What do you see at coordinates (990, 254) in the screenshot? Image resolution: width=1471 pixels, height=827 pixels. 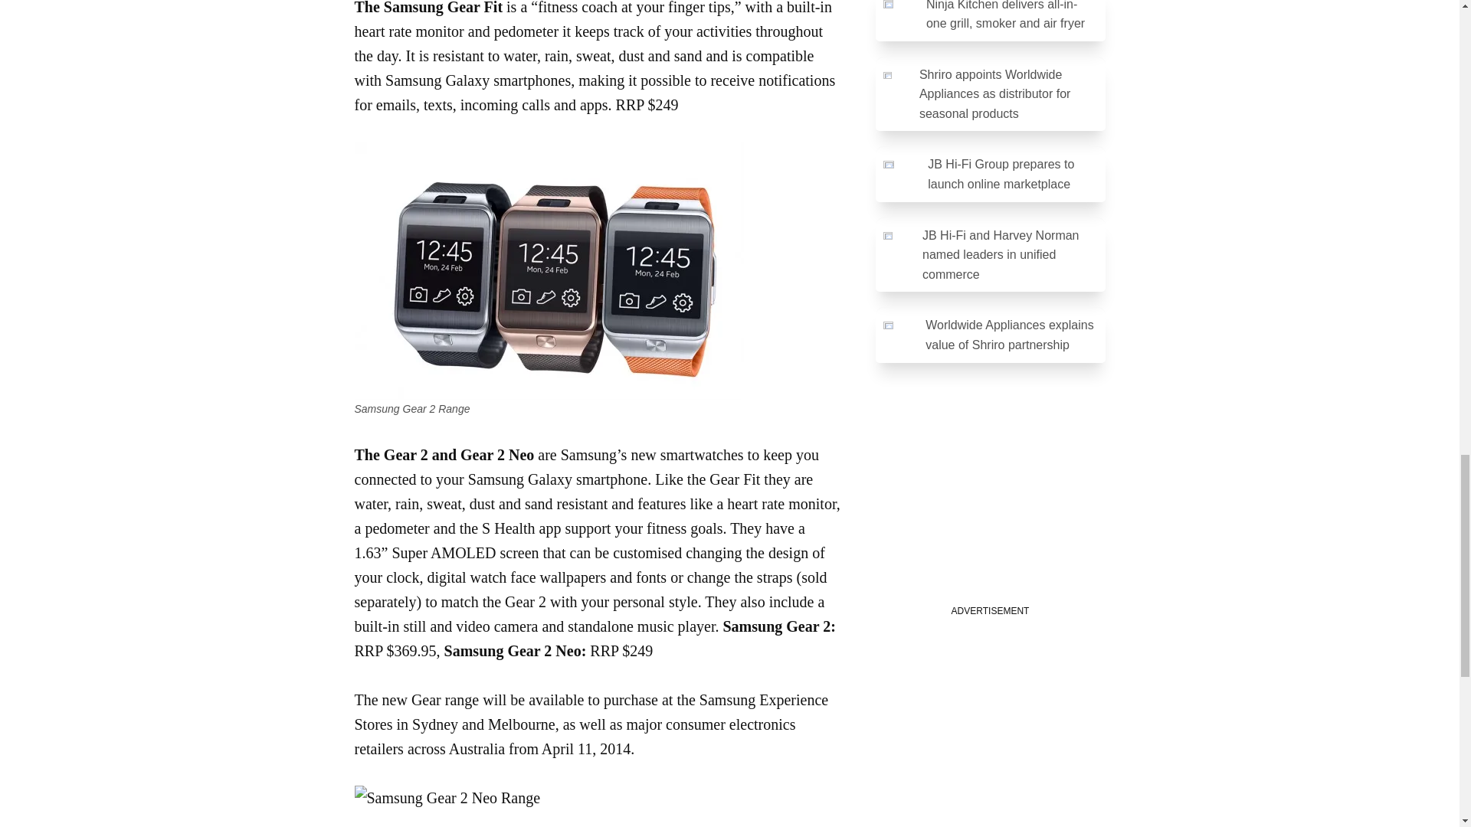 I see `JB Hi-Fi and Harvey Norman named leaders in unified commerce` at bounding box center [990, 254].